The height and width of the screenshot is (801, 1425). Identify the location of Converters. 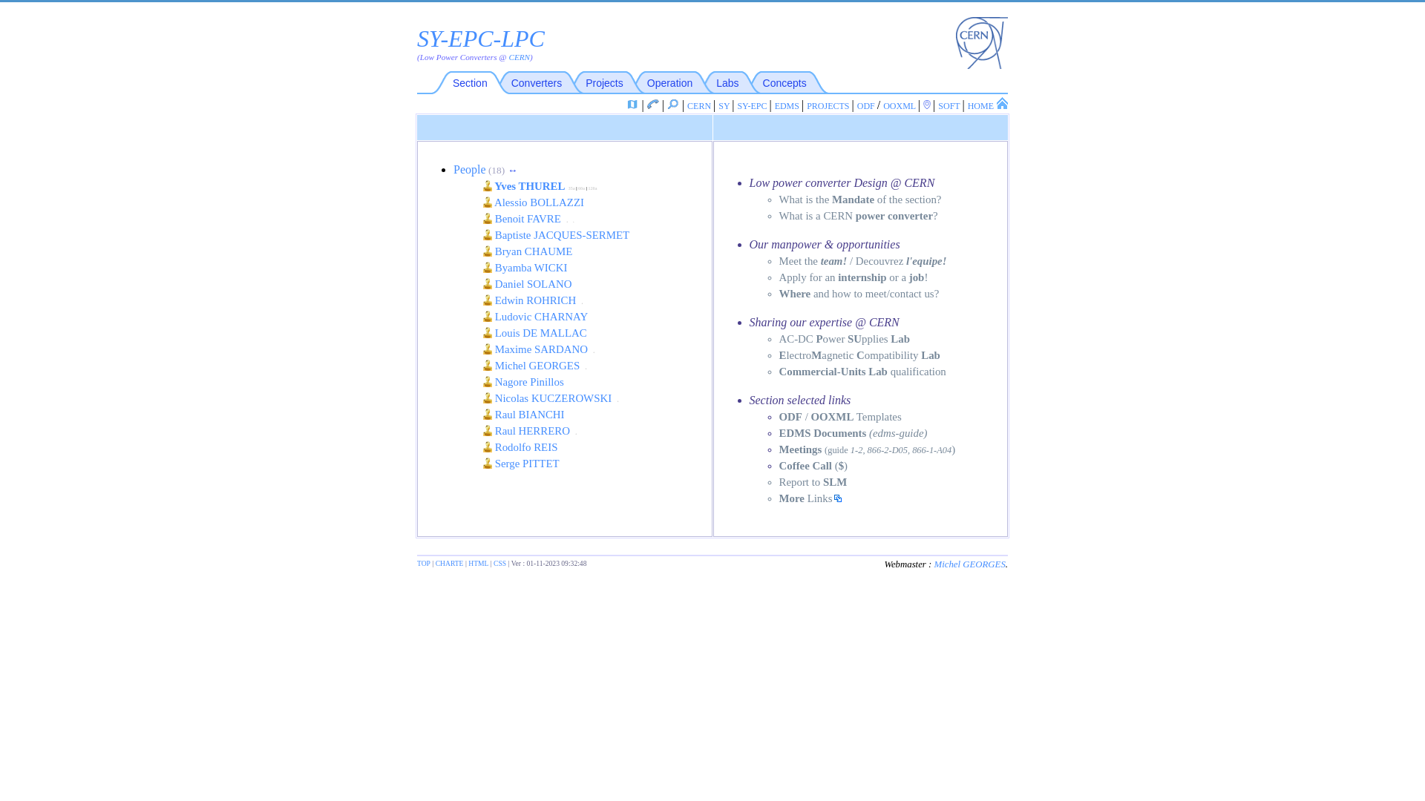
(537, 83).